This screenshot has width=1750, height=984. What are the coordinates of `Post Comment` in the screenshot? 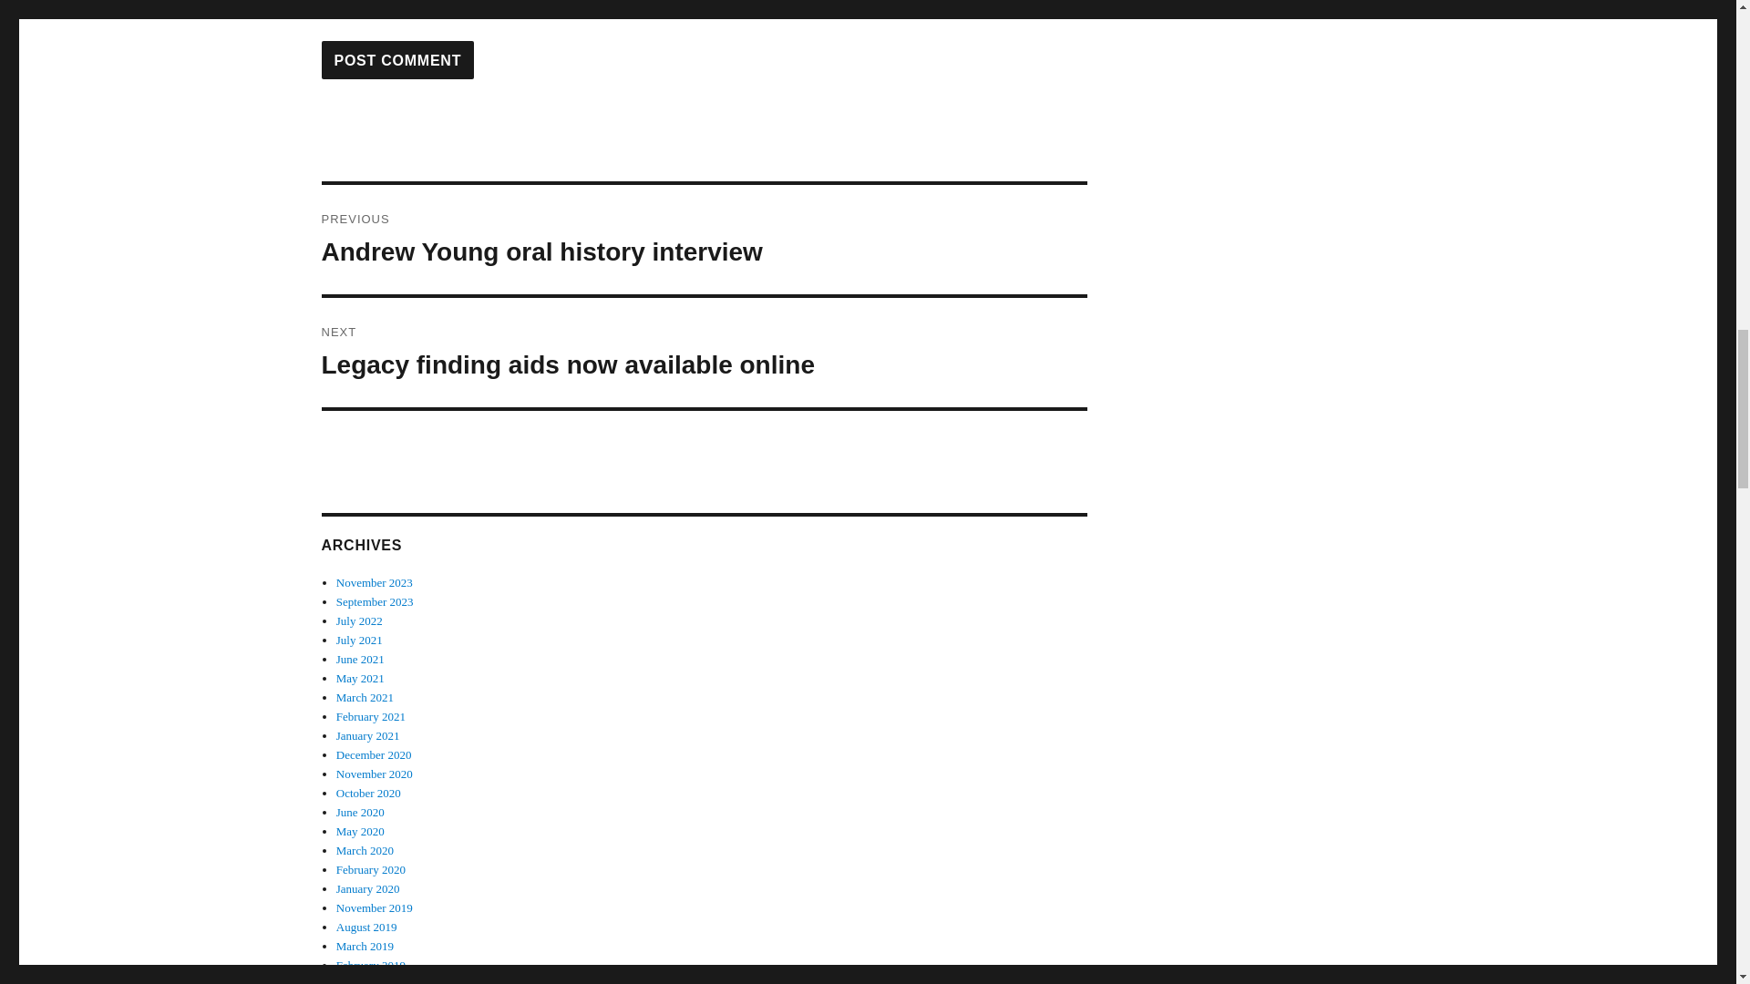 It's located at (397, 60).